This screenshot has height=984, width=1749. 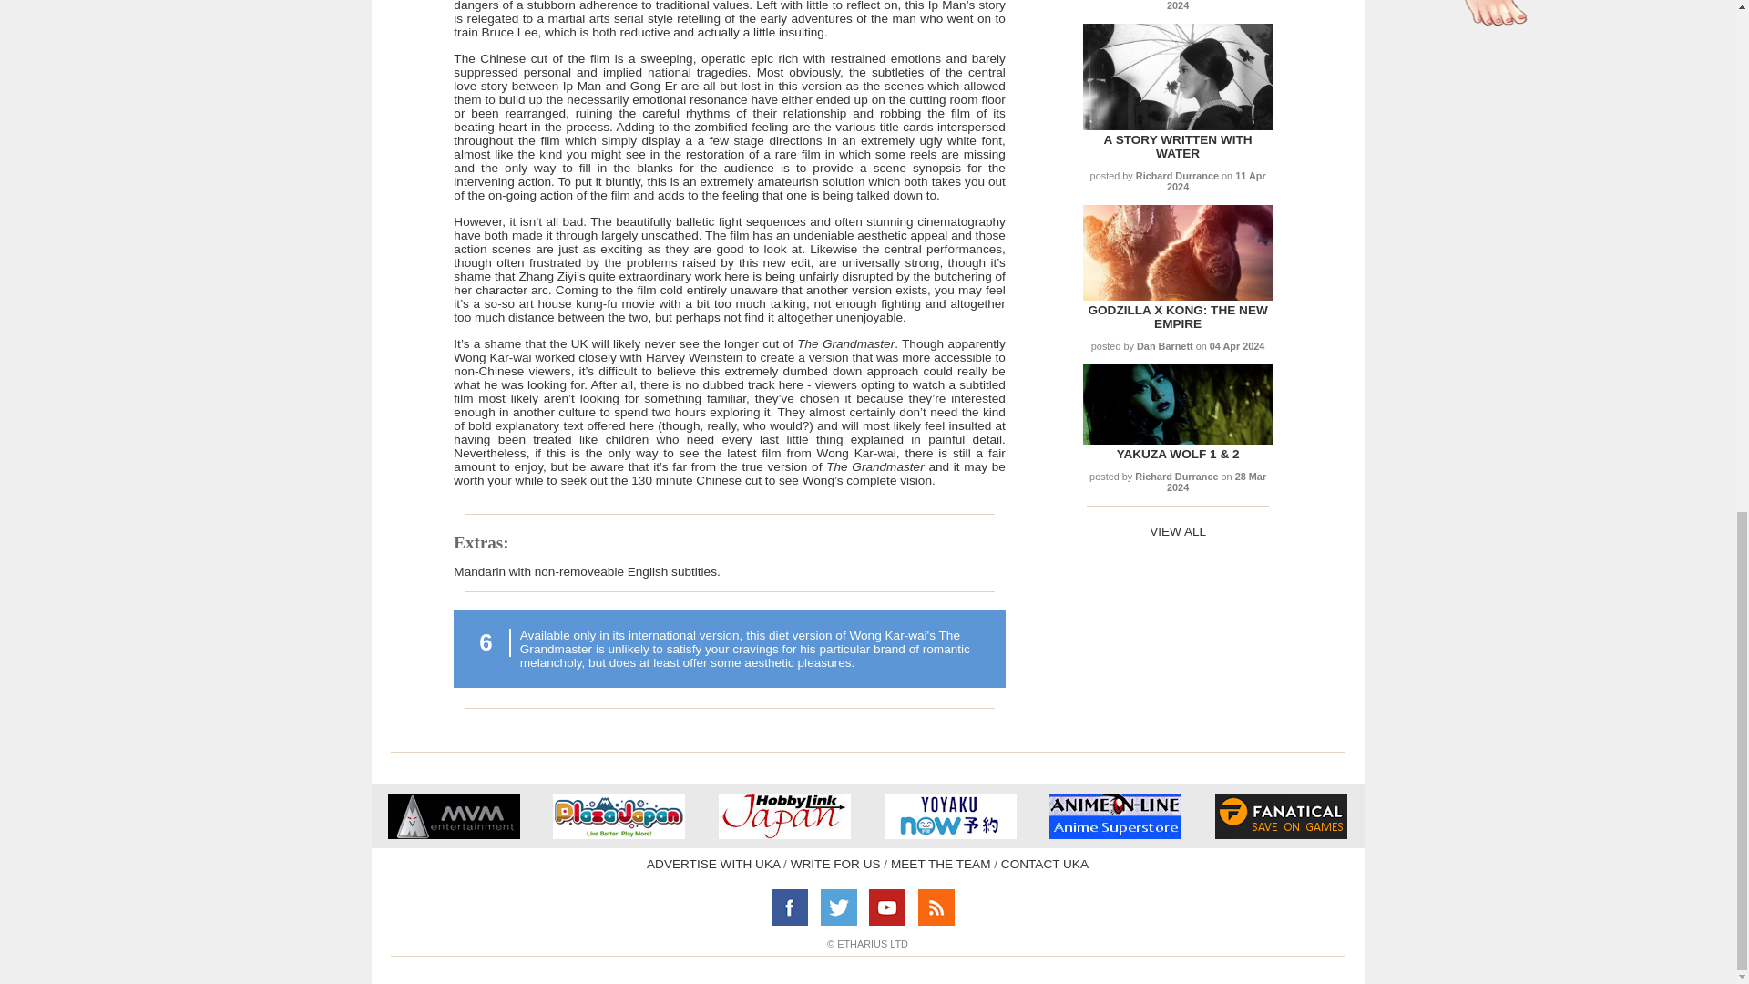 I want to click on Godzilla x Kong: The New Empire, so click(x=1177, y=295).